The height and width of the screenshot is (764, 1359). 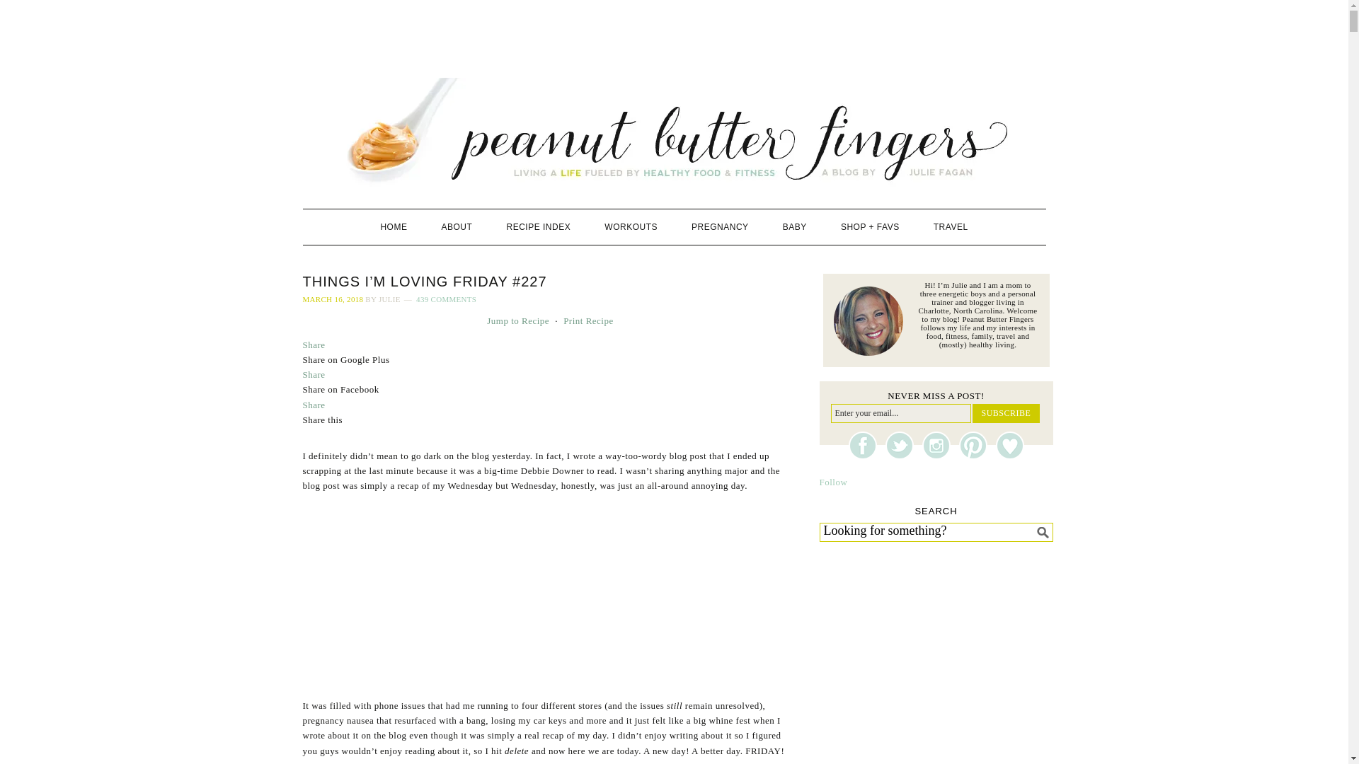 I want to click on BABY, so click(x=794, y=226).